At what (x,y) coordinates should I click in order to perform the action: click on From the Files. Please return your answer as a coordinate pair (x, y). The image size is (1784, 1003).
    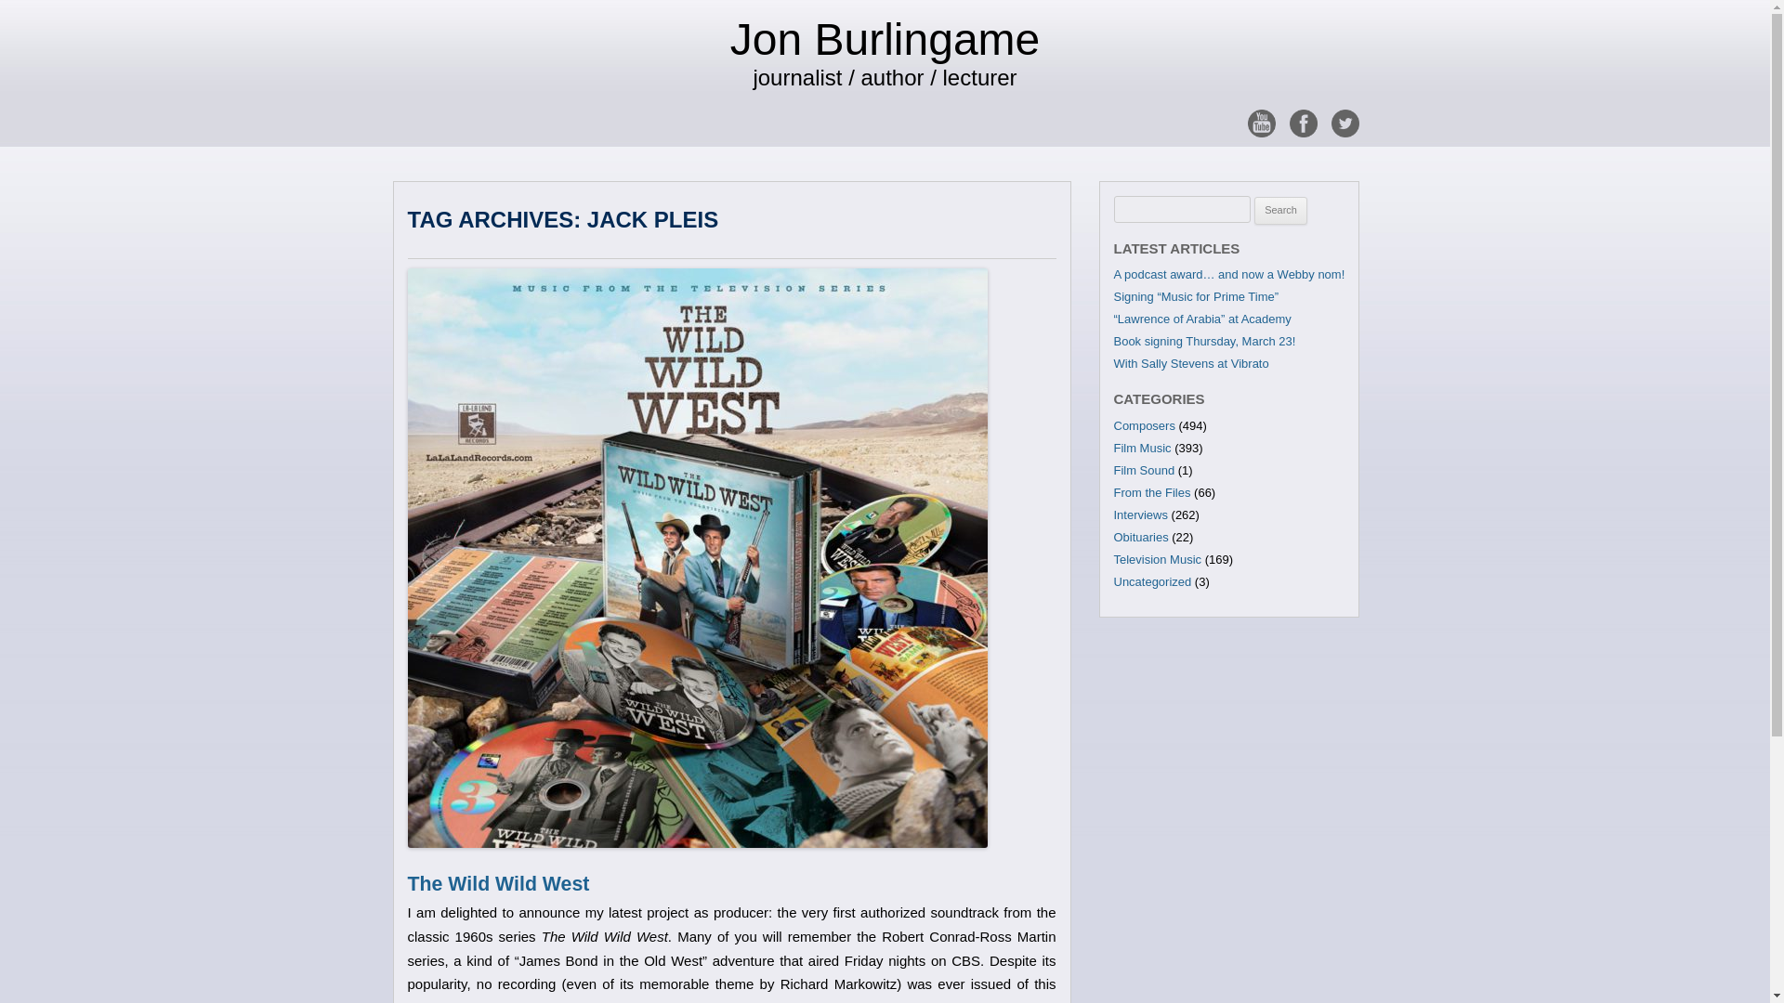
    Looking at the image, I should click on (1151, 492).